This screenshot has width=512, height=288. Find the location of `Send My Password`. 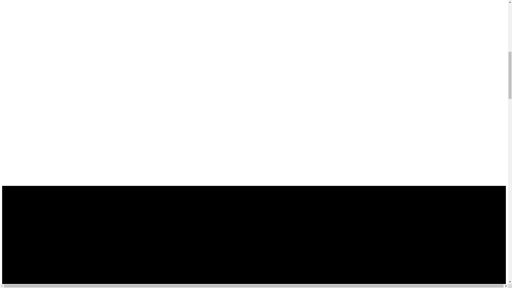

Send My Password is located at coordinates (19, 281).